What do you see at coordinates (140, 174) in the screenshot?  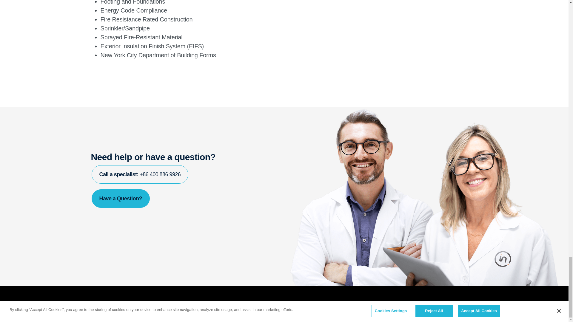 I see `Phone` at bounding box center [140, 174].